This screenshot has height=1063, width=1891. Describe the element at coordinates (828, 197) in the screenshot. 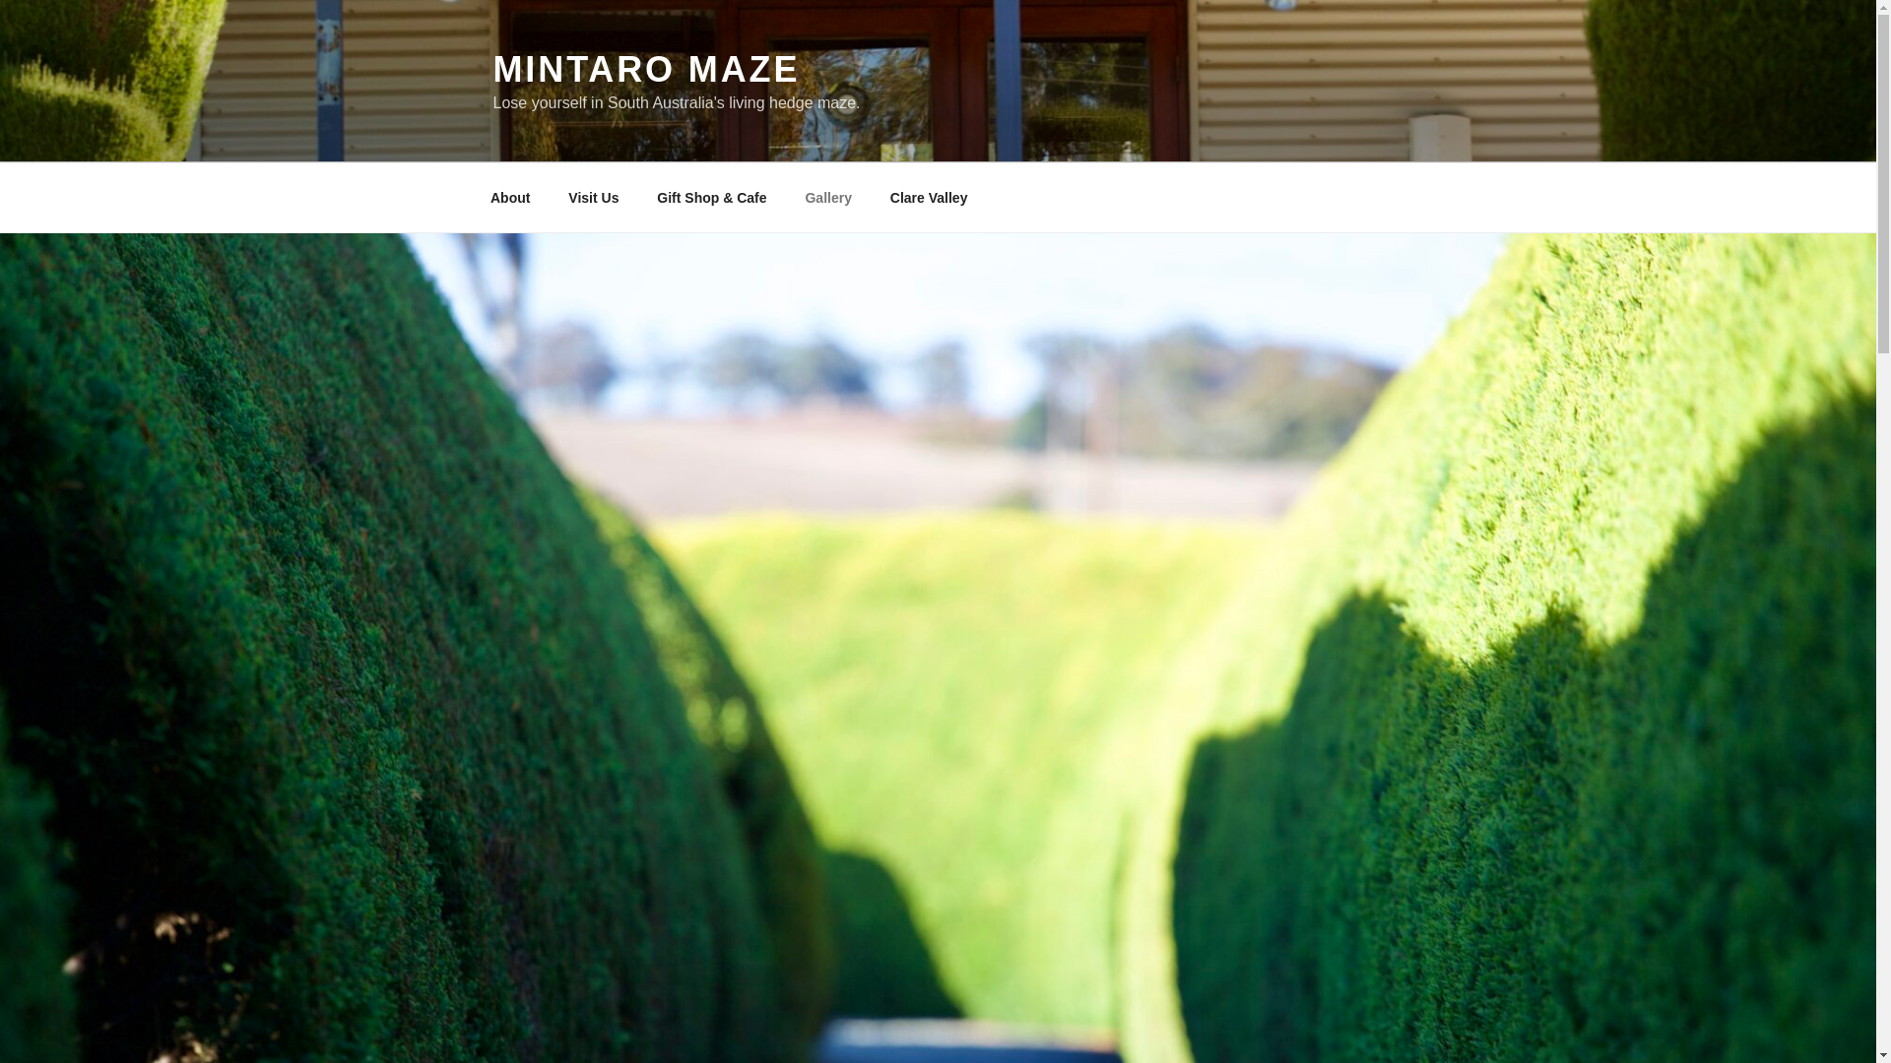

I see `Gallery` at that location.